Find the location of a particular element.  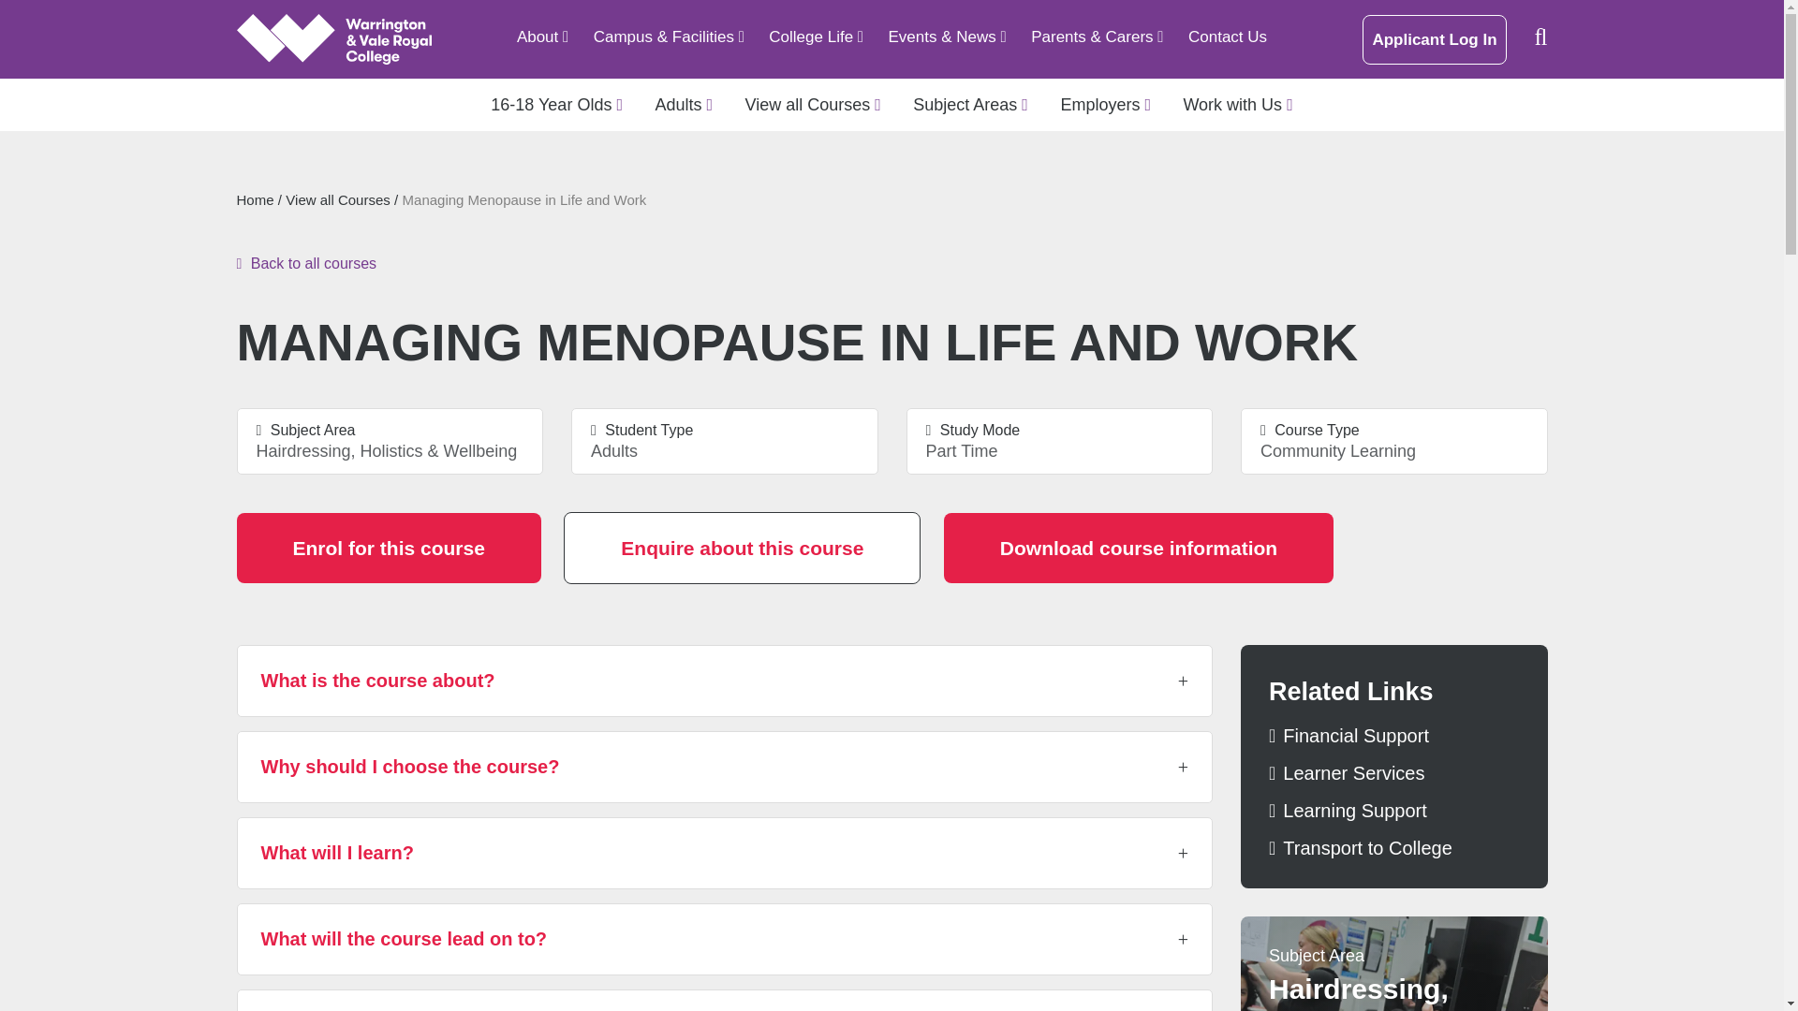

College Life is located at coordinates (816, 37).